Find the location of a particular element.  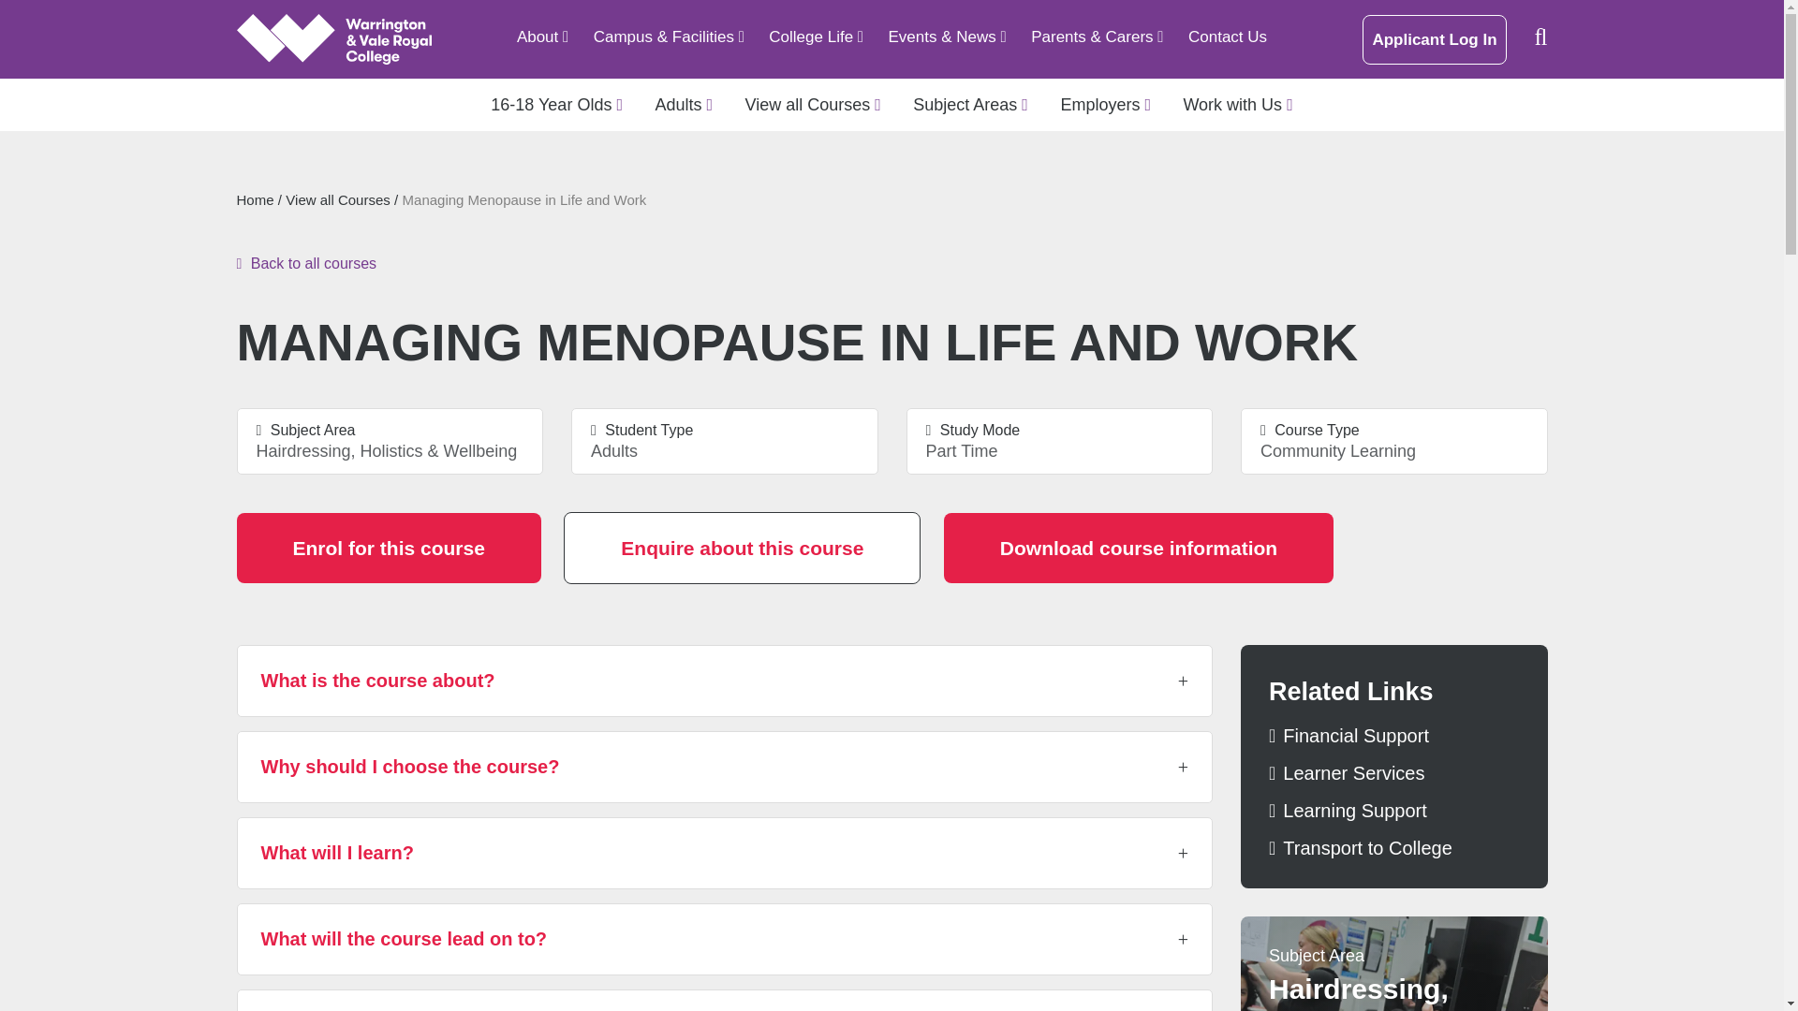

College Life is located at coordinates (816, 37).